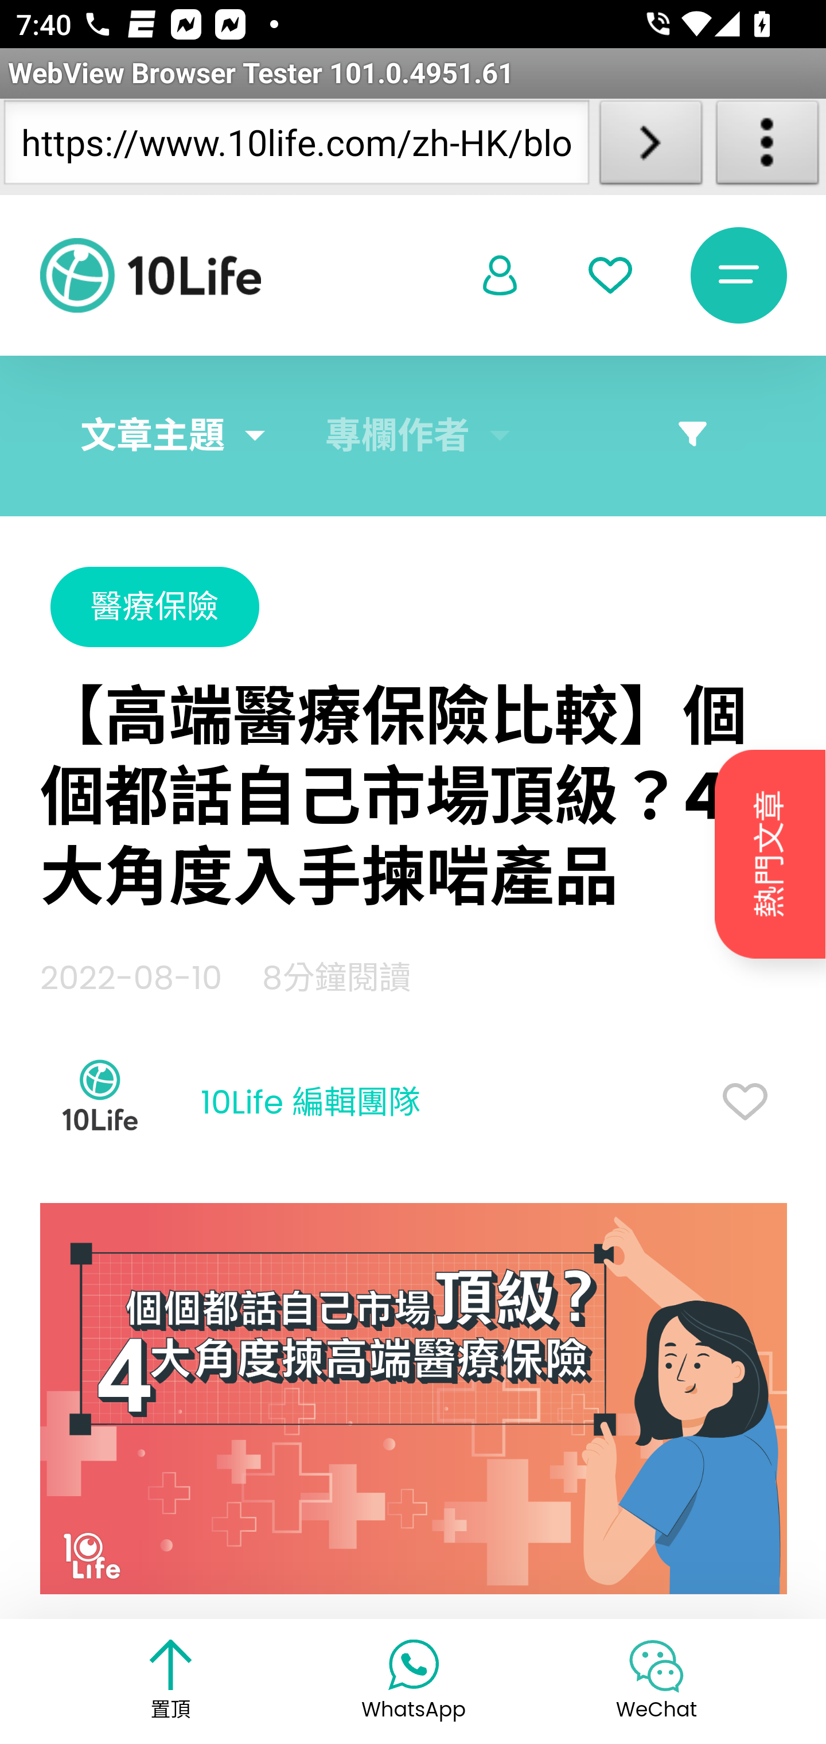 The image size is (826, 1744). I want to click on 專欄作者, so click(398, 436).